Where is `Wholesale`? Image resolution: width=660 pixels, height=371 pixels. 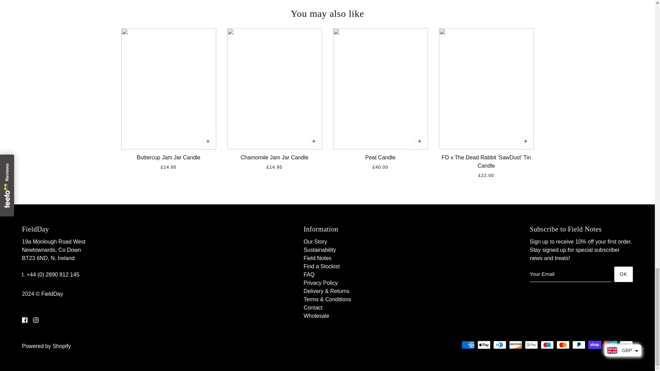 Wholesale is located at coordinates (316, 316).